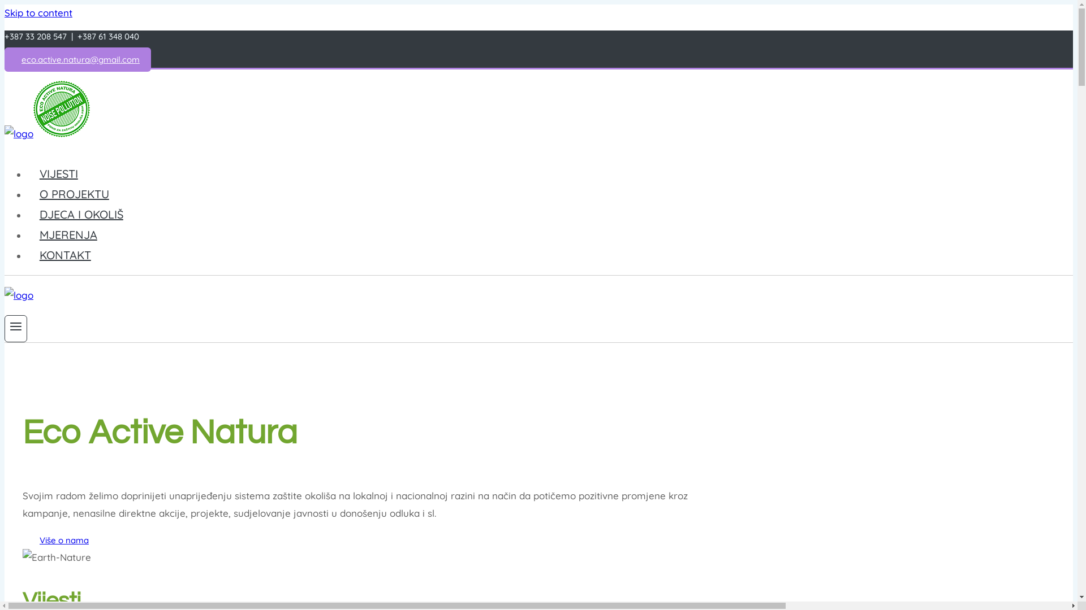 This screenshot has width=1086, height=610. I want to click on Toggle Menu, so click(16, 329).